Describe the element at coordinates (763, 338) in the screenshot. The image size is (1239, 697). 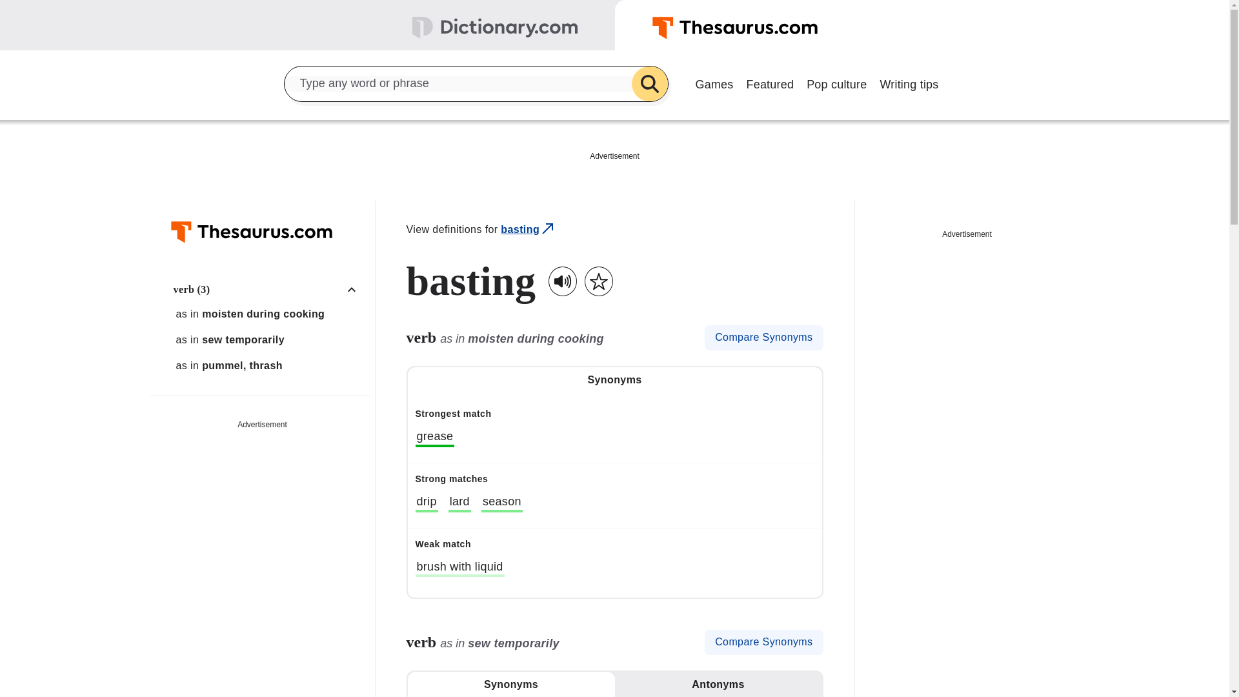
I see `Compare Synonyms` at that location.